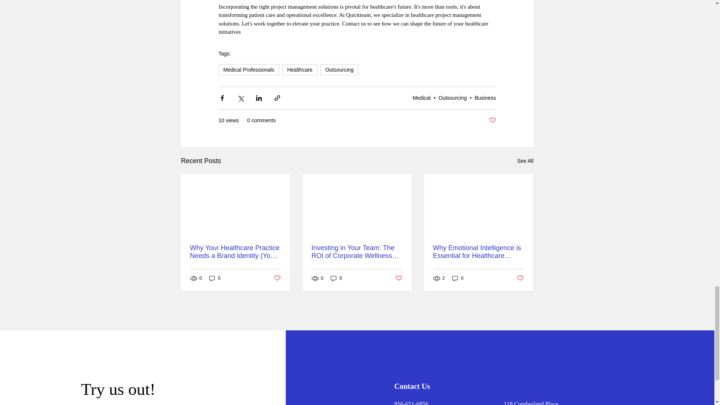 This screenshot has height=405, width=720. Describe the element at coordinates (339, 69) in the screenshot. I see `Outsourcing` at that location.